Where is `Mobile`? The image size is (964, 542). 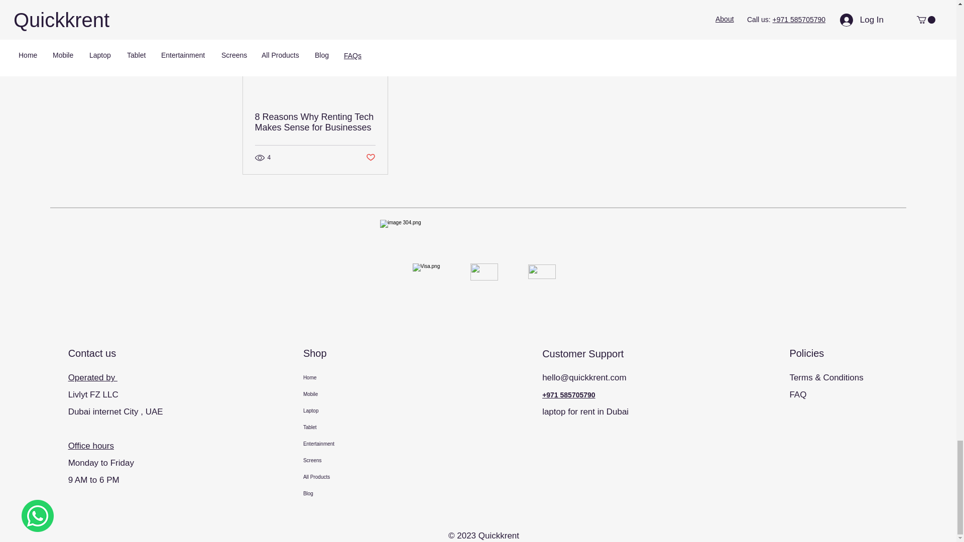 Mobile is located at coordinates (358, 394).